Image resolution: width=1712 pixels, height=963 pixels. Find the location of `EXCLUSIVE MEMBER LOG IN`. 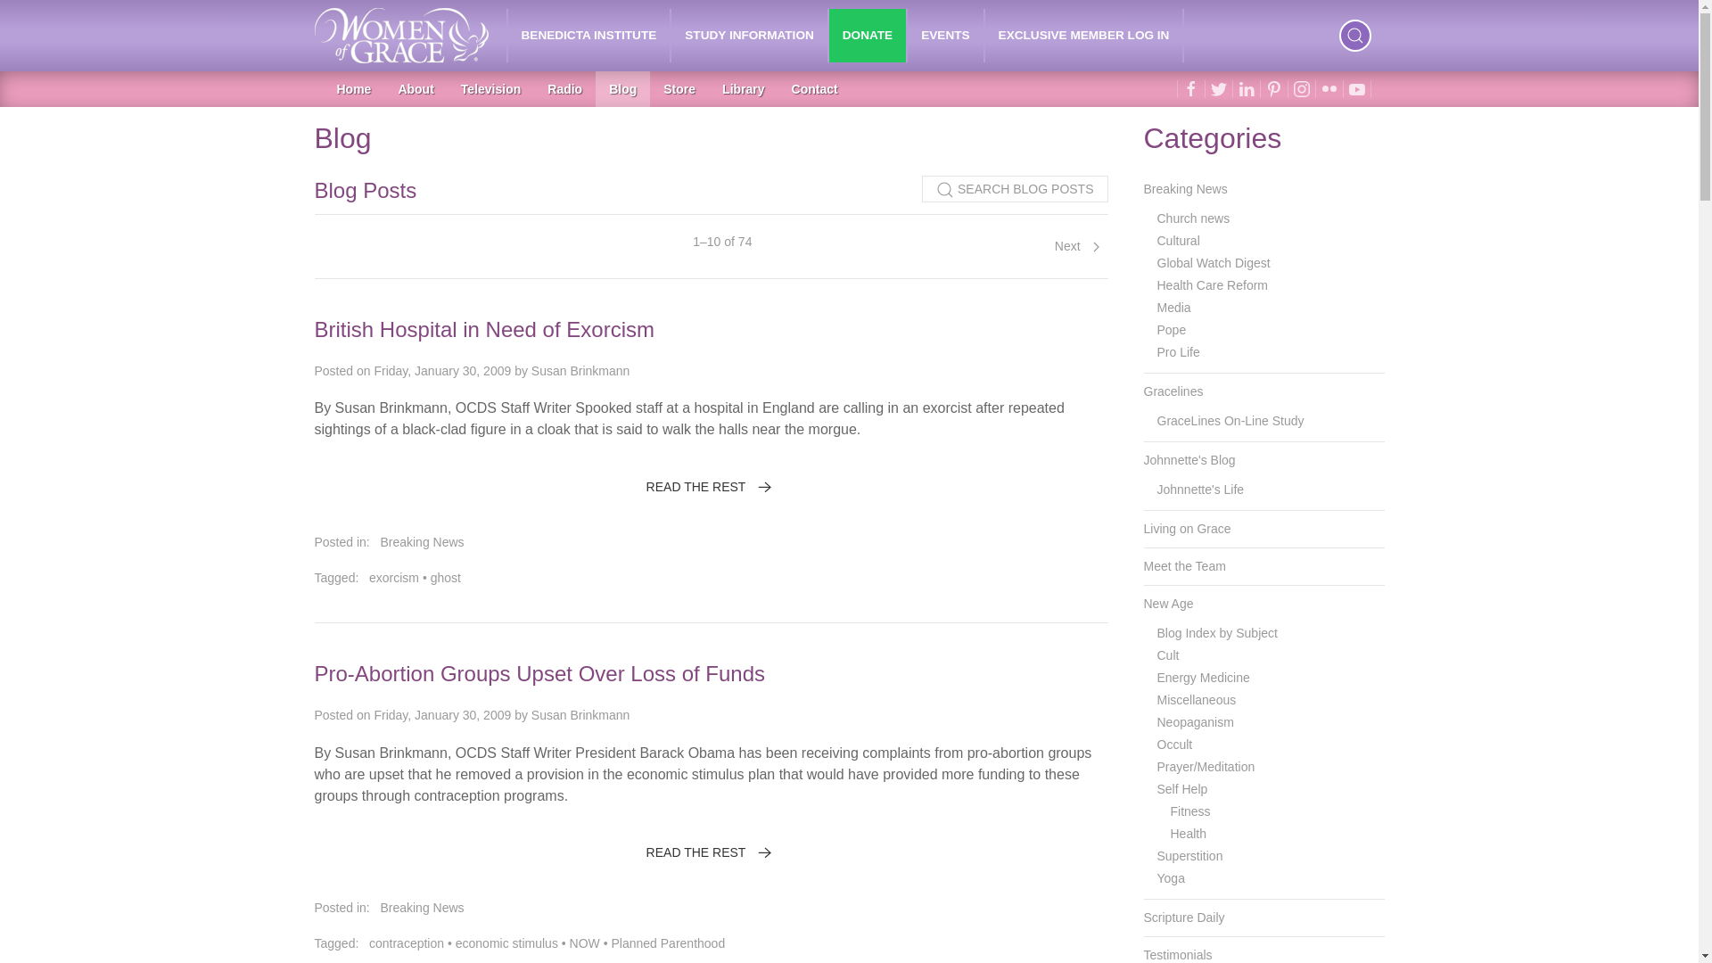

EXCLUSIVE MEMBER LOG IN is located at coordinates (1084, 36).